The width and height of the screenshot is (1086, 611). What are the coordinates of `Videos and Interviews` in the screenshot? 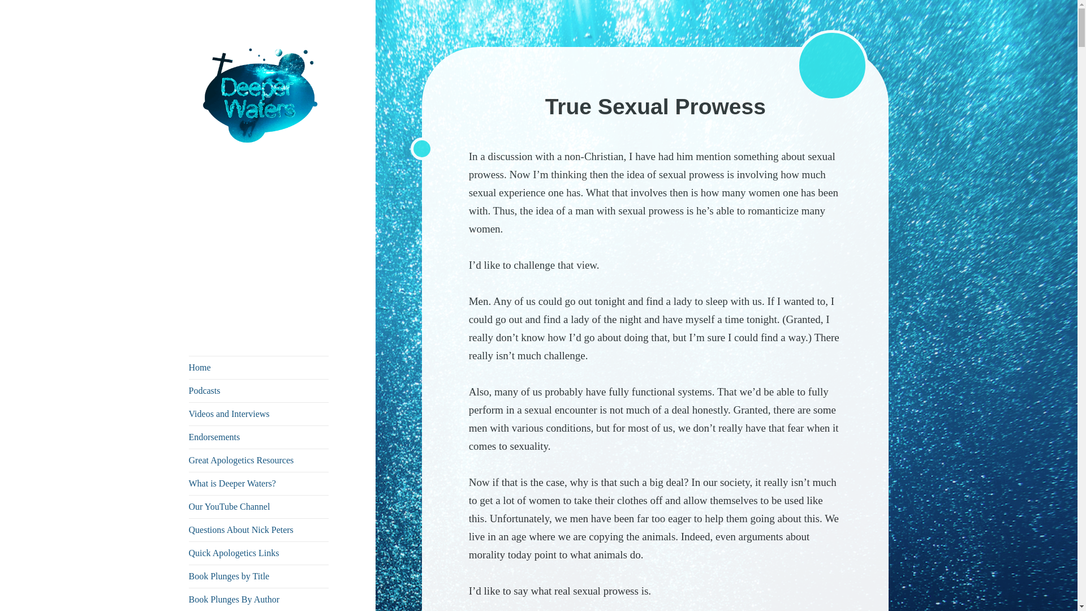 It's located at (259, 414).